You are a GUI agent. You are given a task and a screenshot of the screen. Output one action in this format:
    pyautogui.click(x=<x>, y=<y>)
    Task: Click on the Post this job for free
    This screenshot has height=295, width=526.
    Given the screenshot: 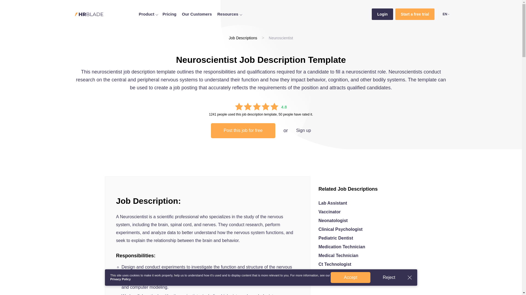 What is the action you would take?
    pyautogui.click(x=243, y=131)
    